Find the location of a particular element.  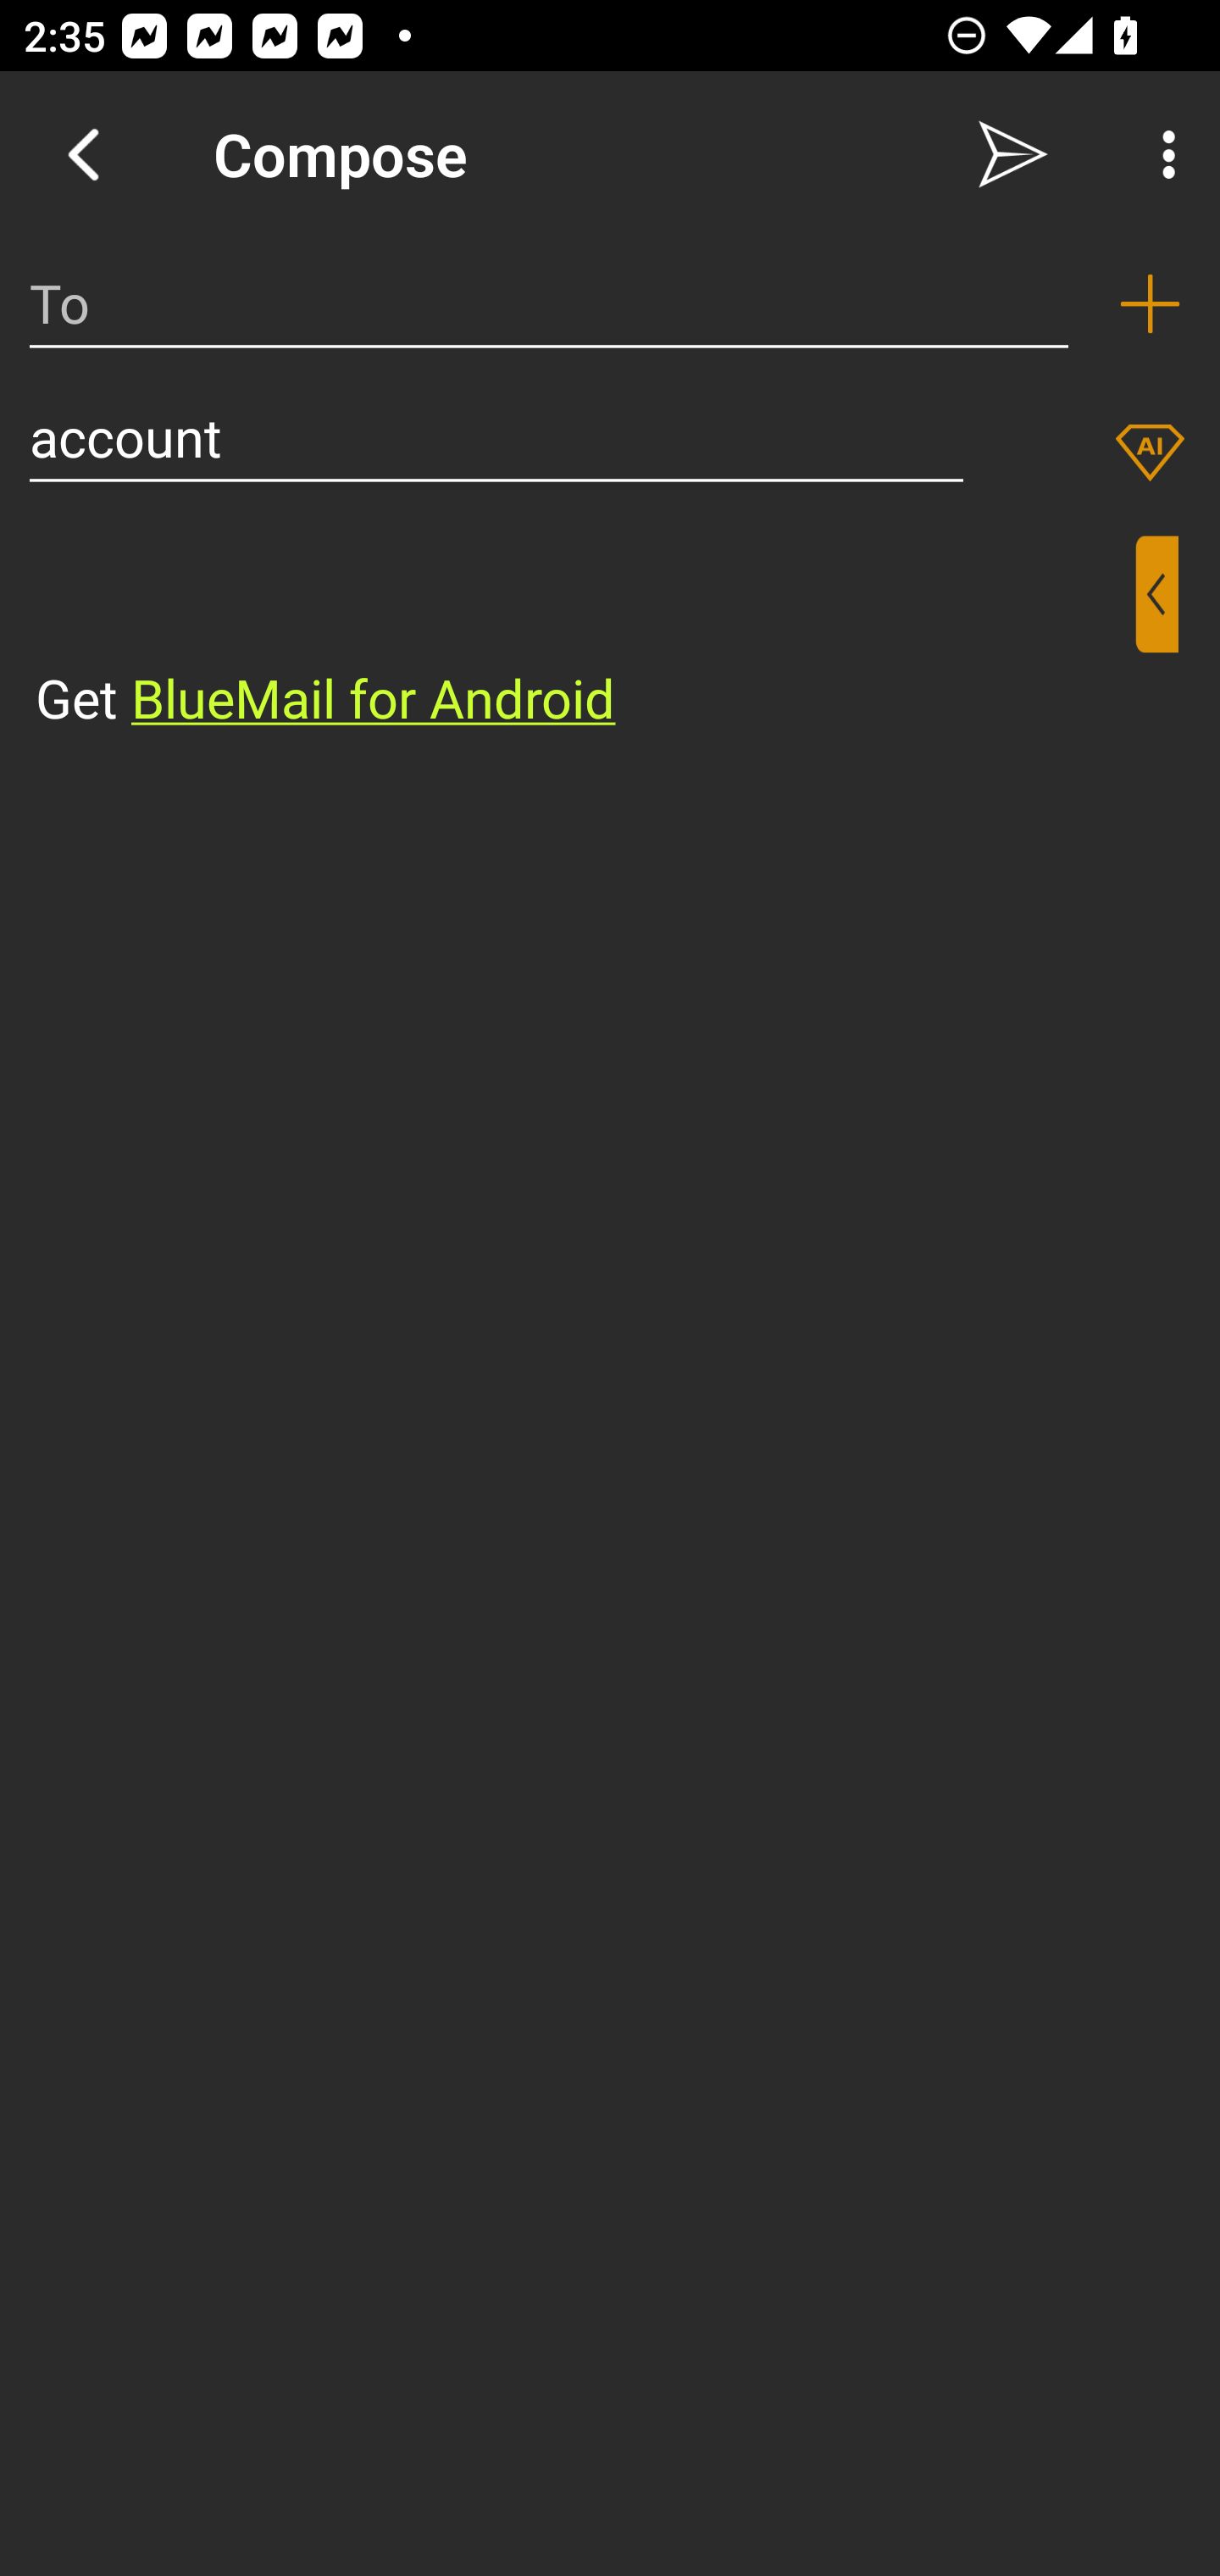

Add recipient (To) is located at coordinates (1150, 303).